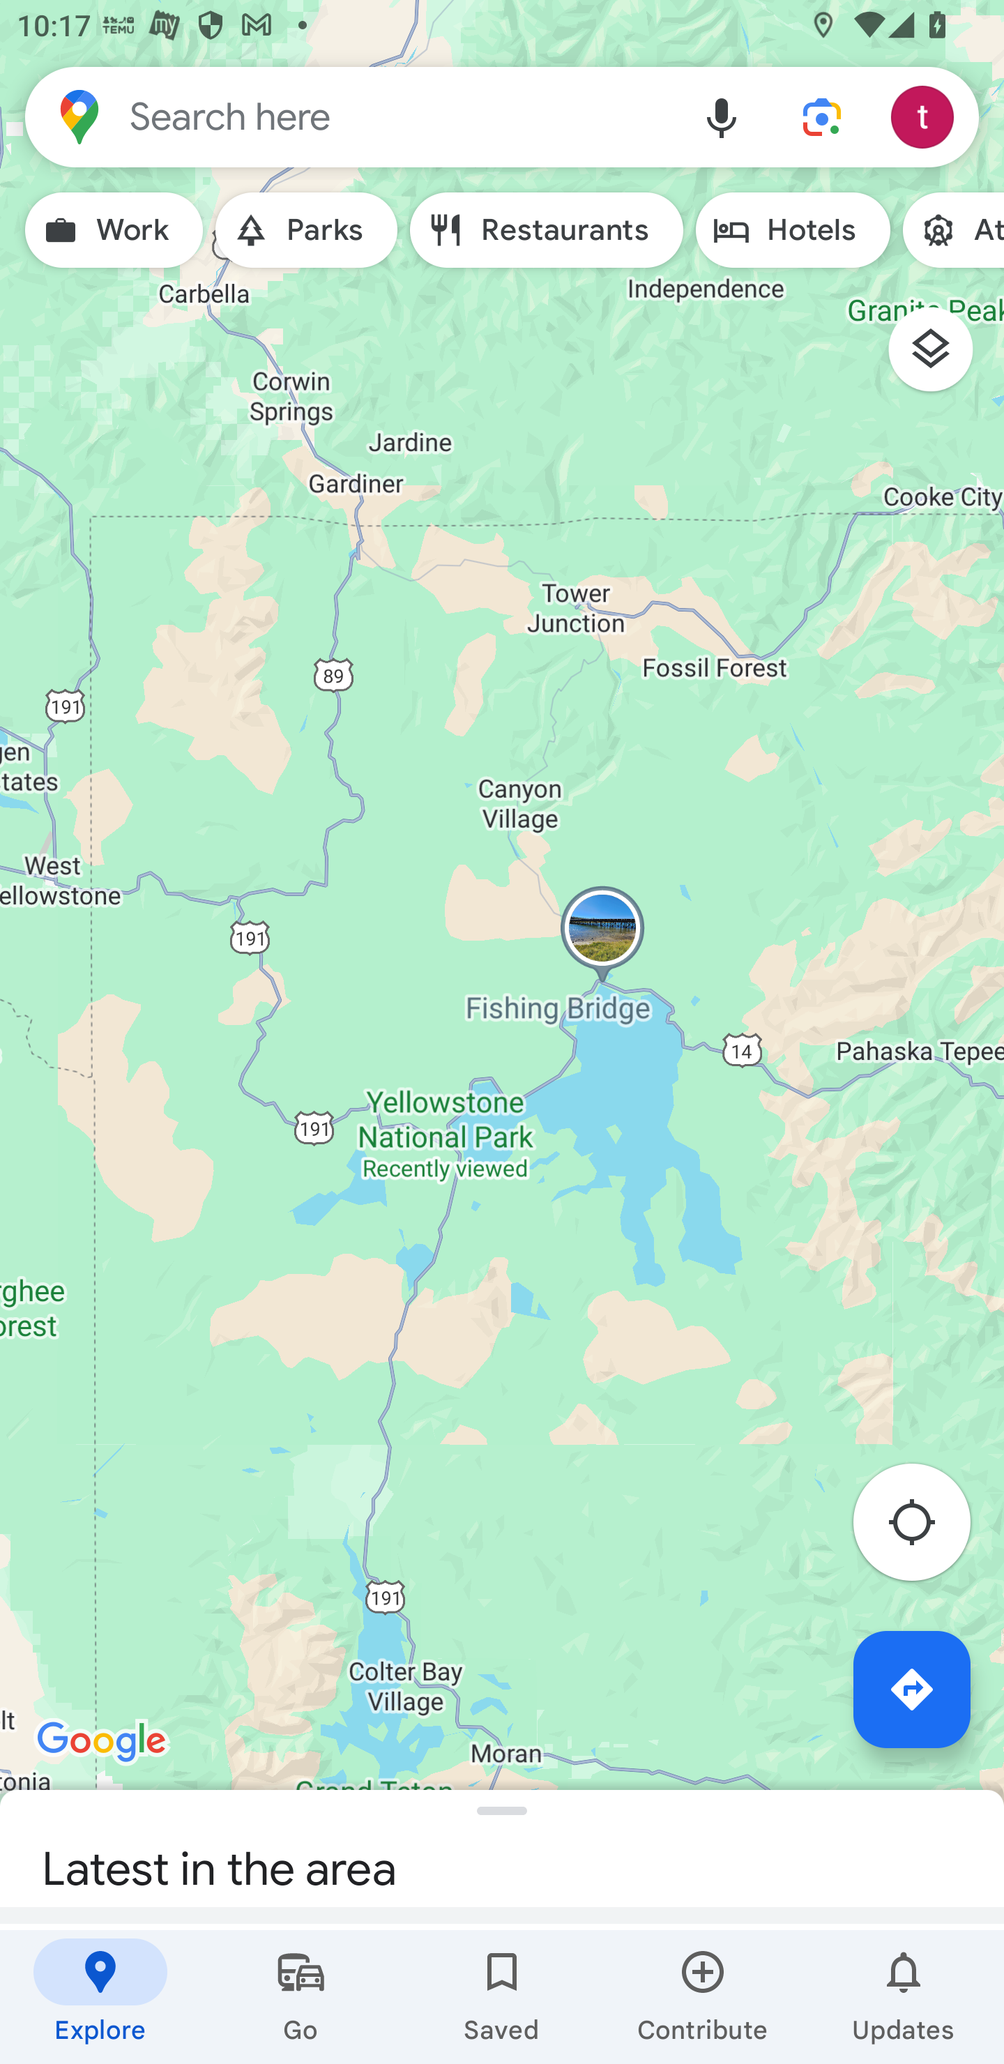  Describe the element at coordinates (547, 230) in the screenshot. I see `Restaurants Search for Restaurants` at that location.